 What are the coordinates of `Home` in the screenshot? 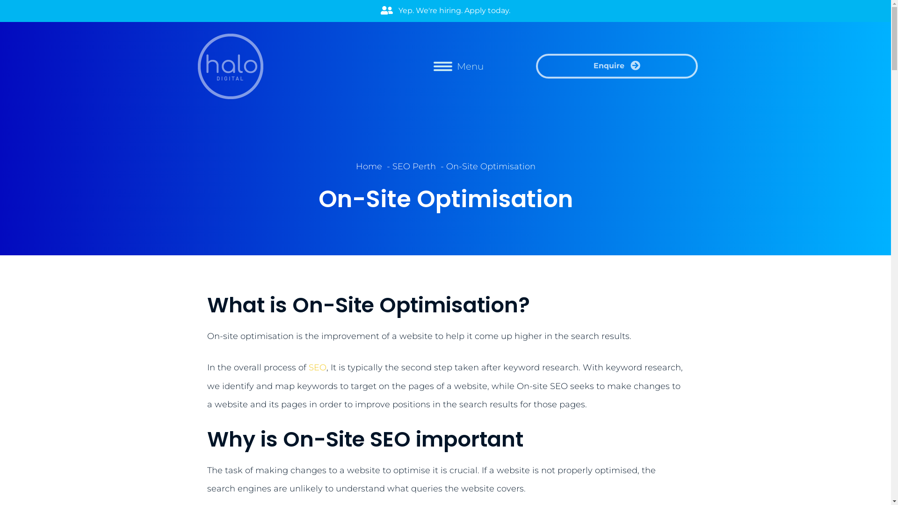 It's located at (369, 167).